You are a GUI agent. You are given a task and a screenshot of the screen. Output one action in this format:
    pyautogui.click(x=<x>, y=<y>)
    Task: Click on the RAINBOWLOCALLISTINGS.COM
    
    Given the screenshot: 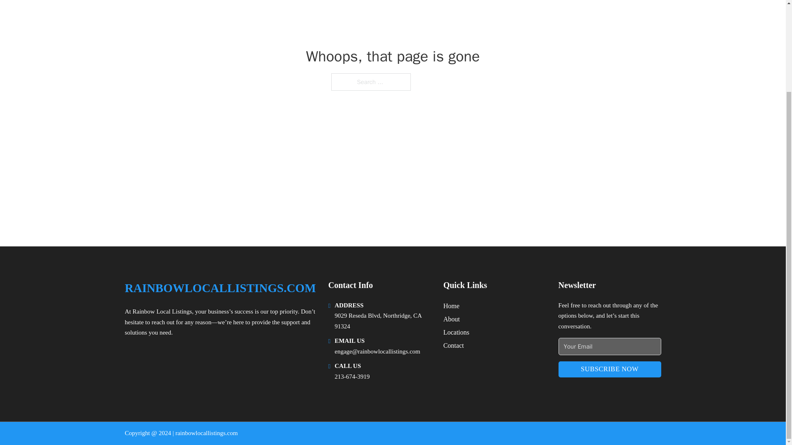 What is the action you would take?
    pyautogui.click(x=219, y=288)
    